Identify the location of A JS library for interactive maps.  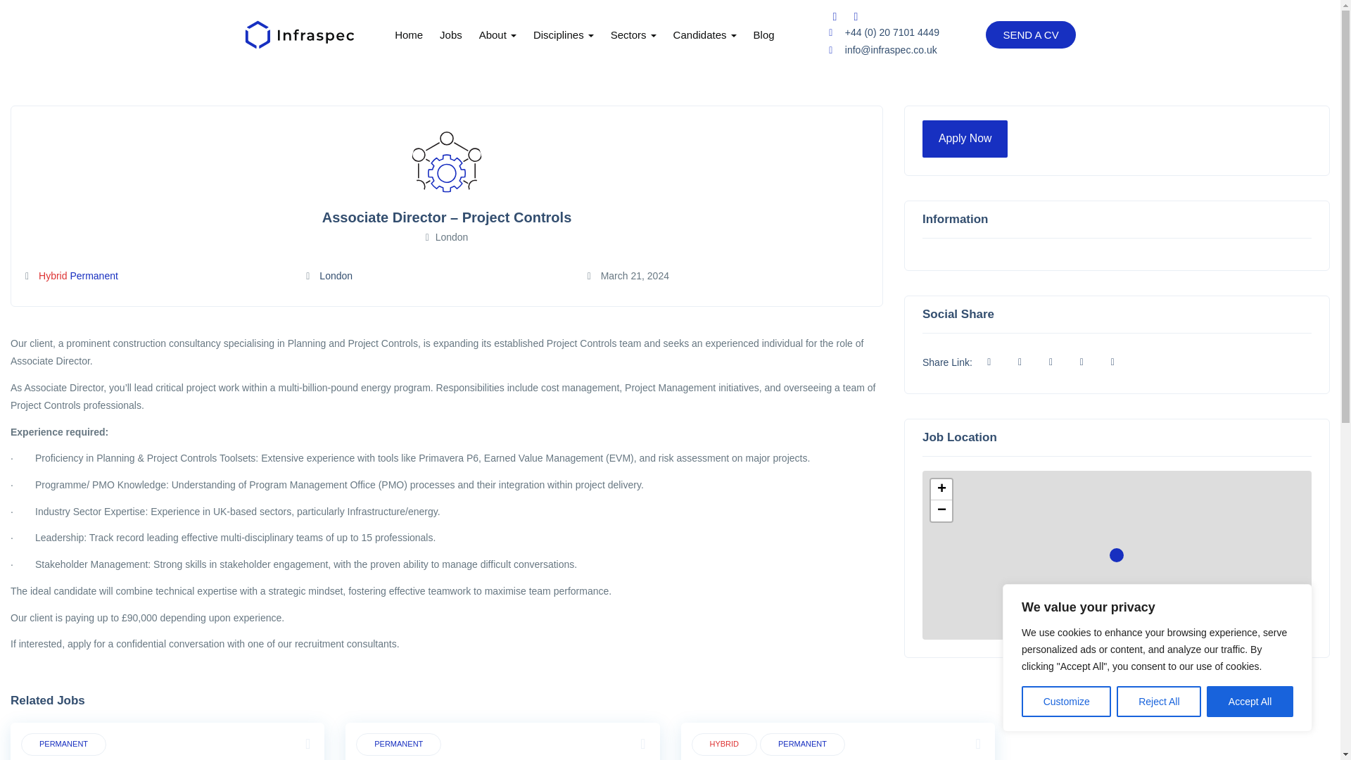
(1124, 634).